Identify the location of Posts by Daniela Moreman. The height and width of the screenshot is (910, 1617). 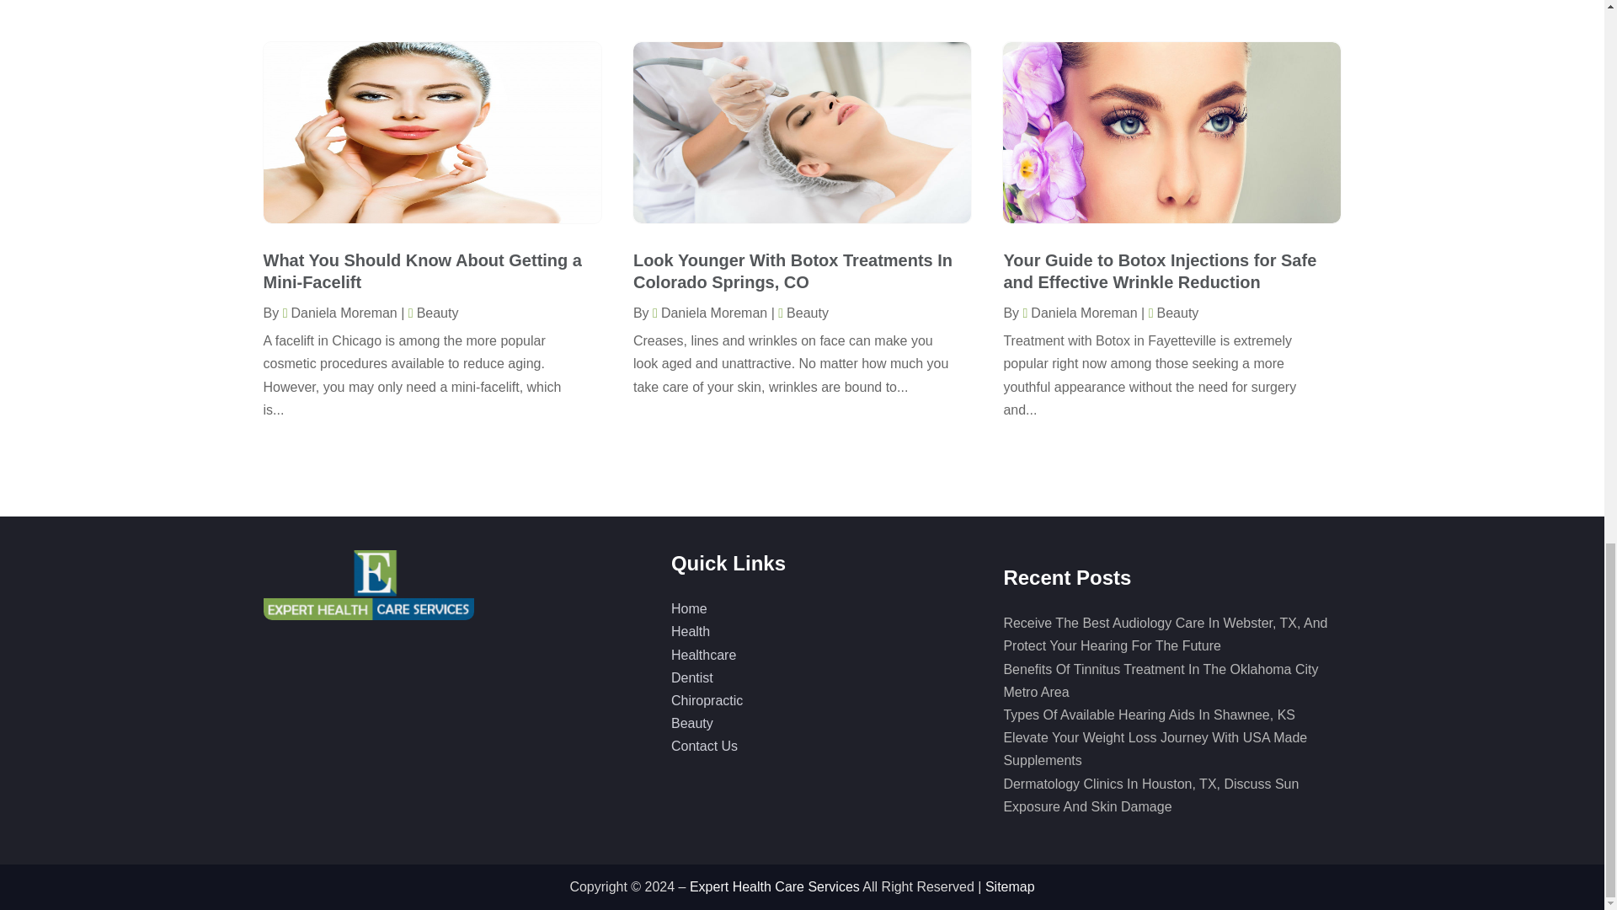
(340, 313).